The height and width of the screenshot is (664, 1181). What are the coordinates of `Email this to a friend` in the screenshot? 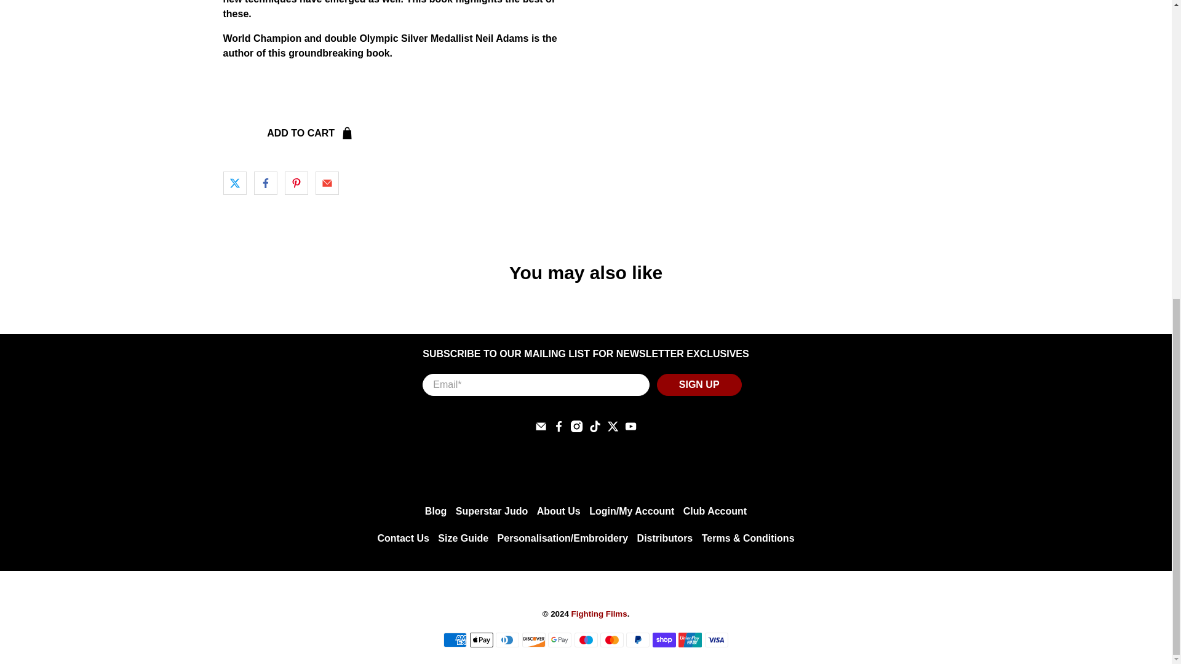 It's located at (326, 183).